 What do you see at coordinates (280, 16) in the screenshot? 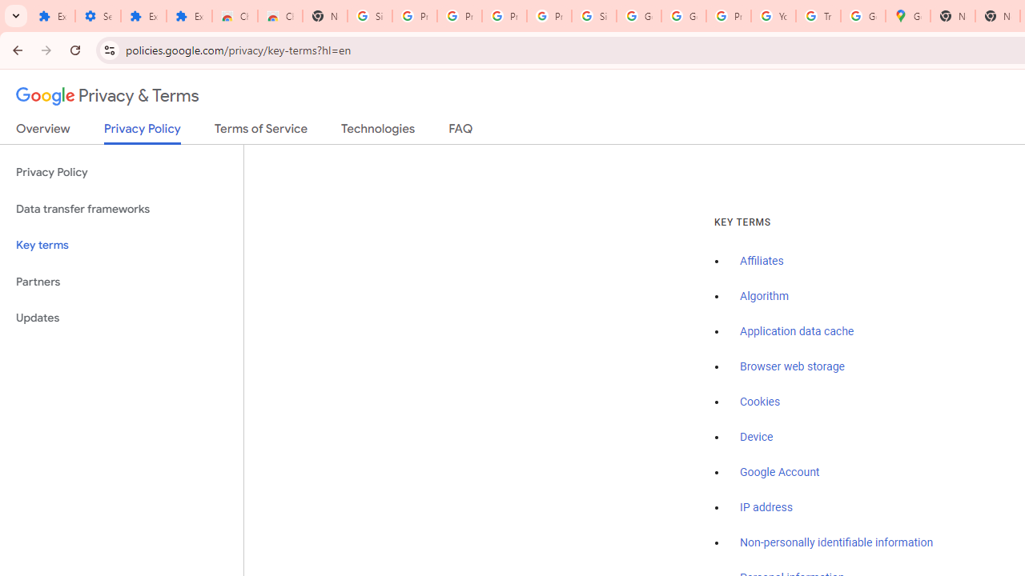
I see `Chrome Web Store - Themes` at bounding box center [280, 16].